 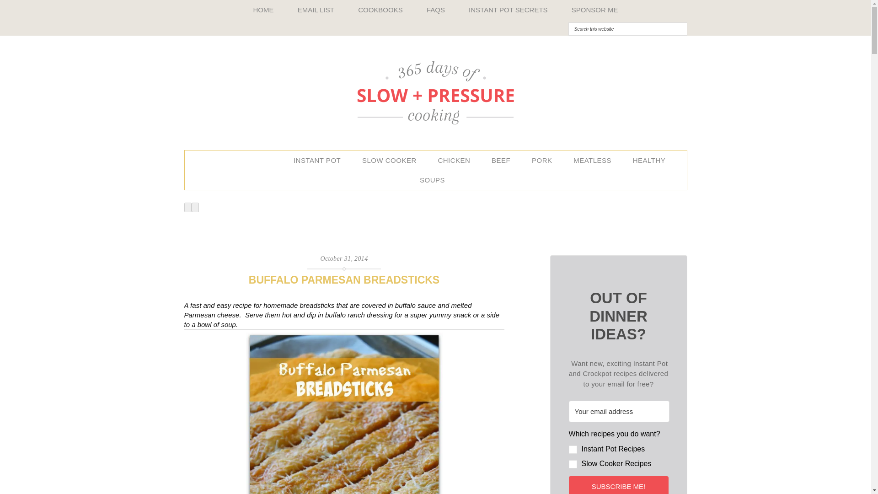 I want to click on COOKBOOKS, so click(x=380, y=10).